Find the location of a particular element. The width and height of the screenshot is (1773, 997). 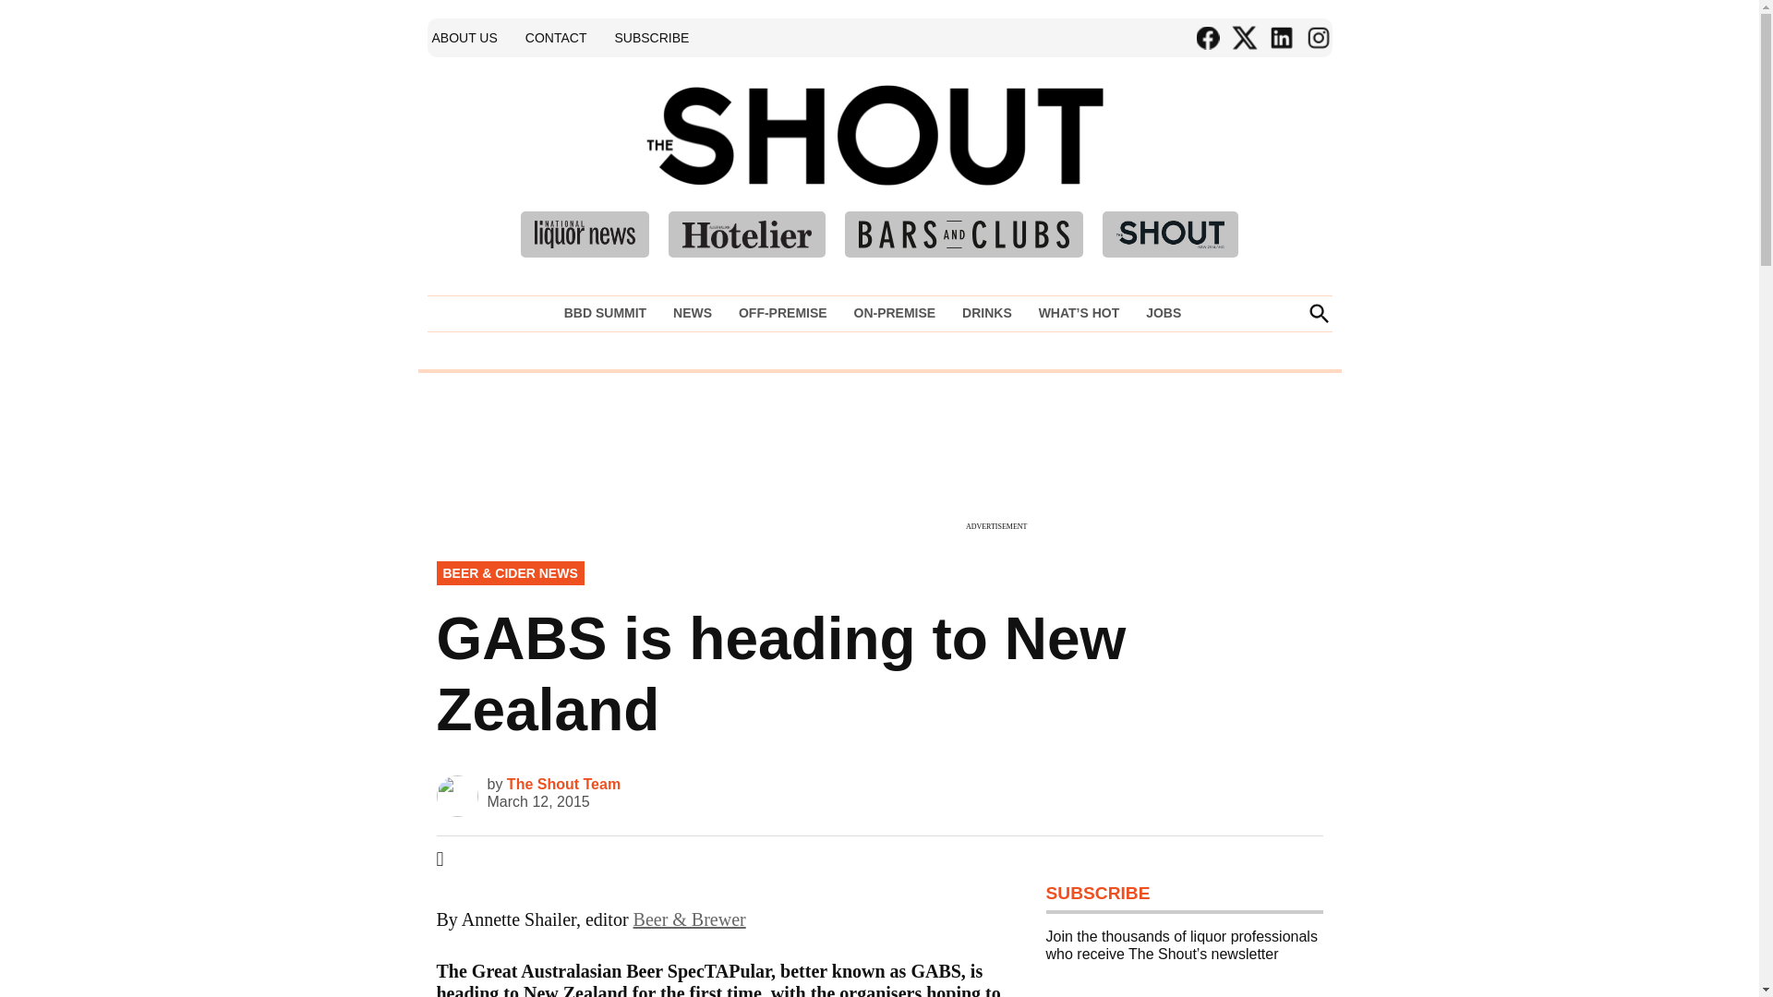

Instagram is located at coordinates (1317, 38).